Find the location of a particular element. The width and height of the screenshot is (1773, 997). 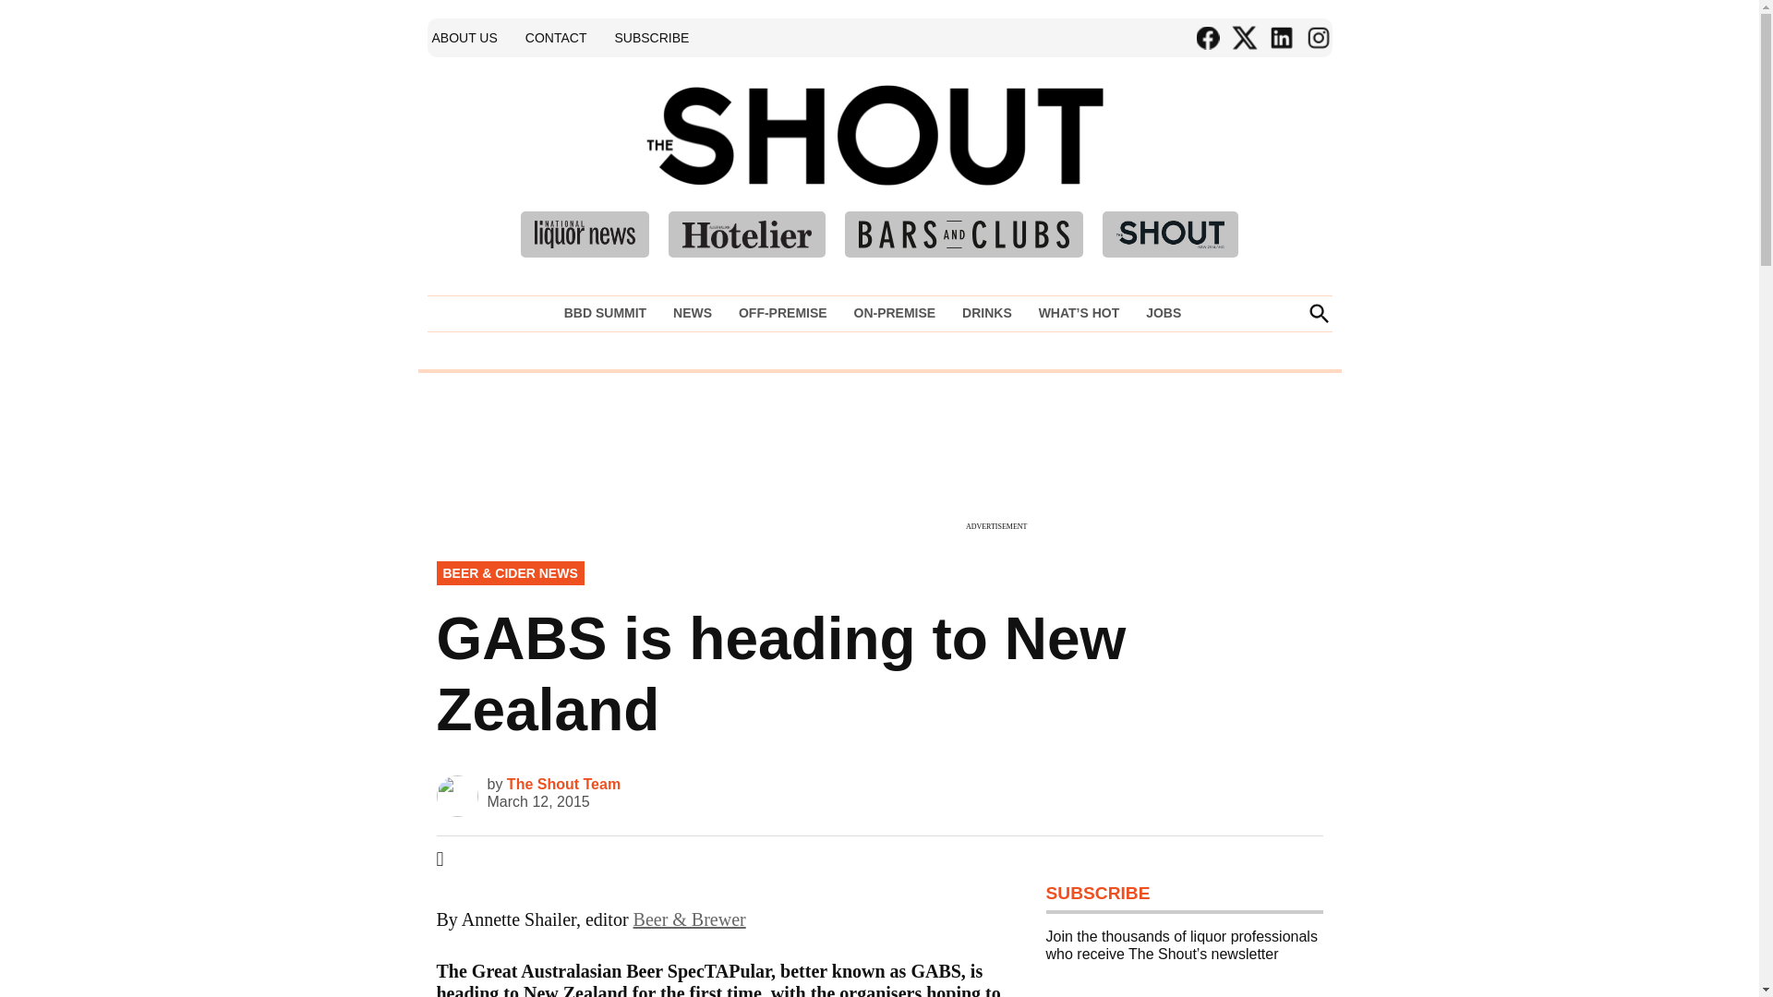

Instagram is located at coordinates (1317, 38).